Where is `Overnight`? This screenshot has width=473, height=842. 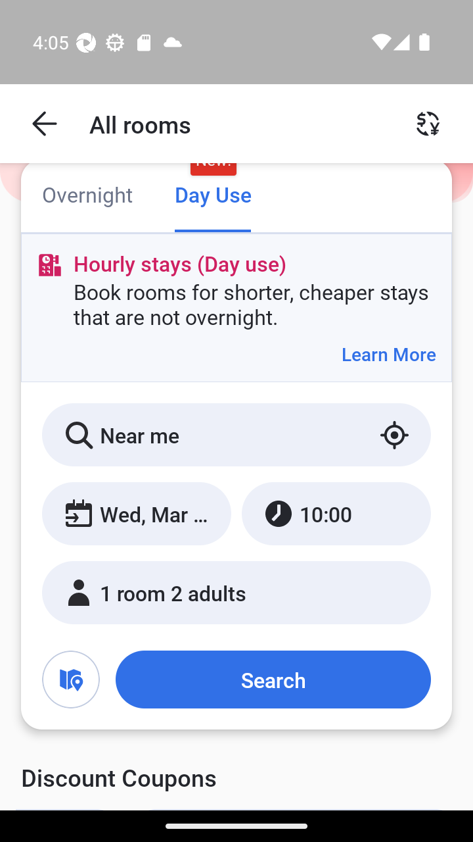
Overnight is located at coordinates (87, 196).